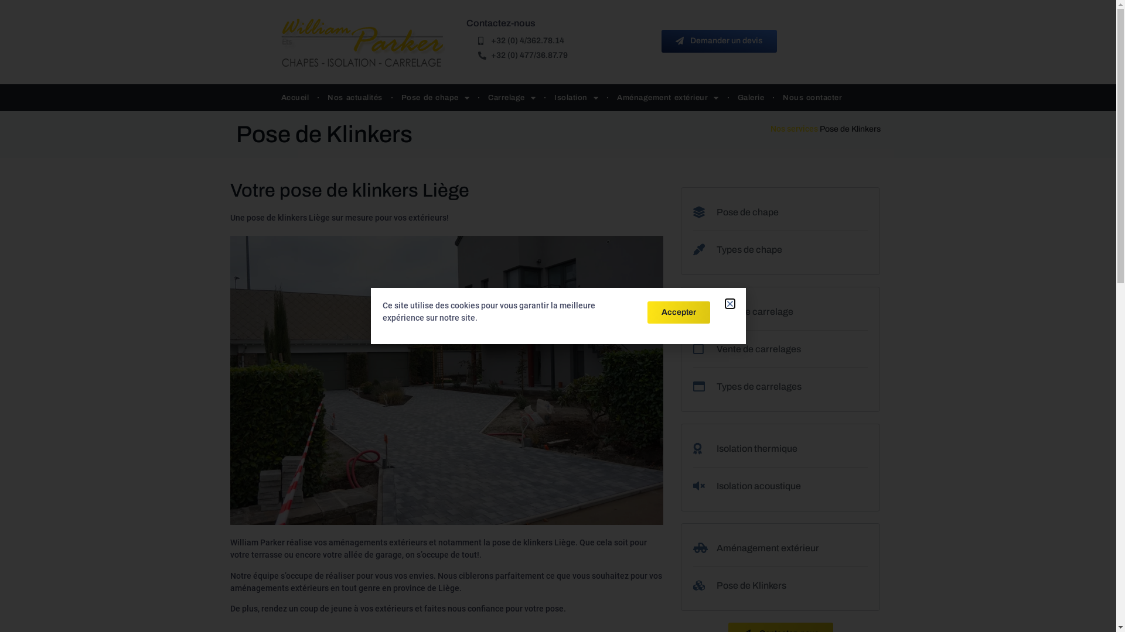 This screenshot has width=1125, height=632. I want to click on Pose de chape, so click(780, 212).